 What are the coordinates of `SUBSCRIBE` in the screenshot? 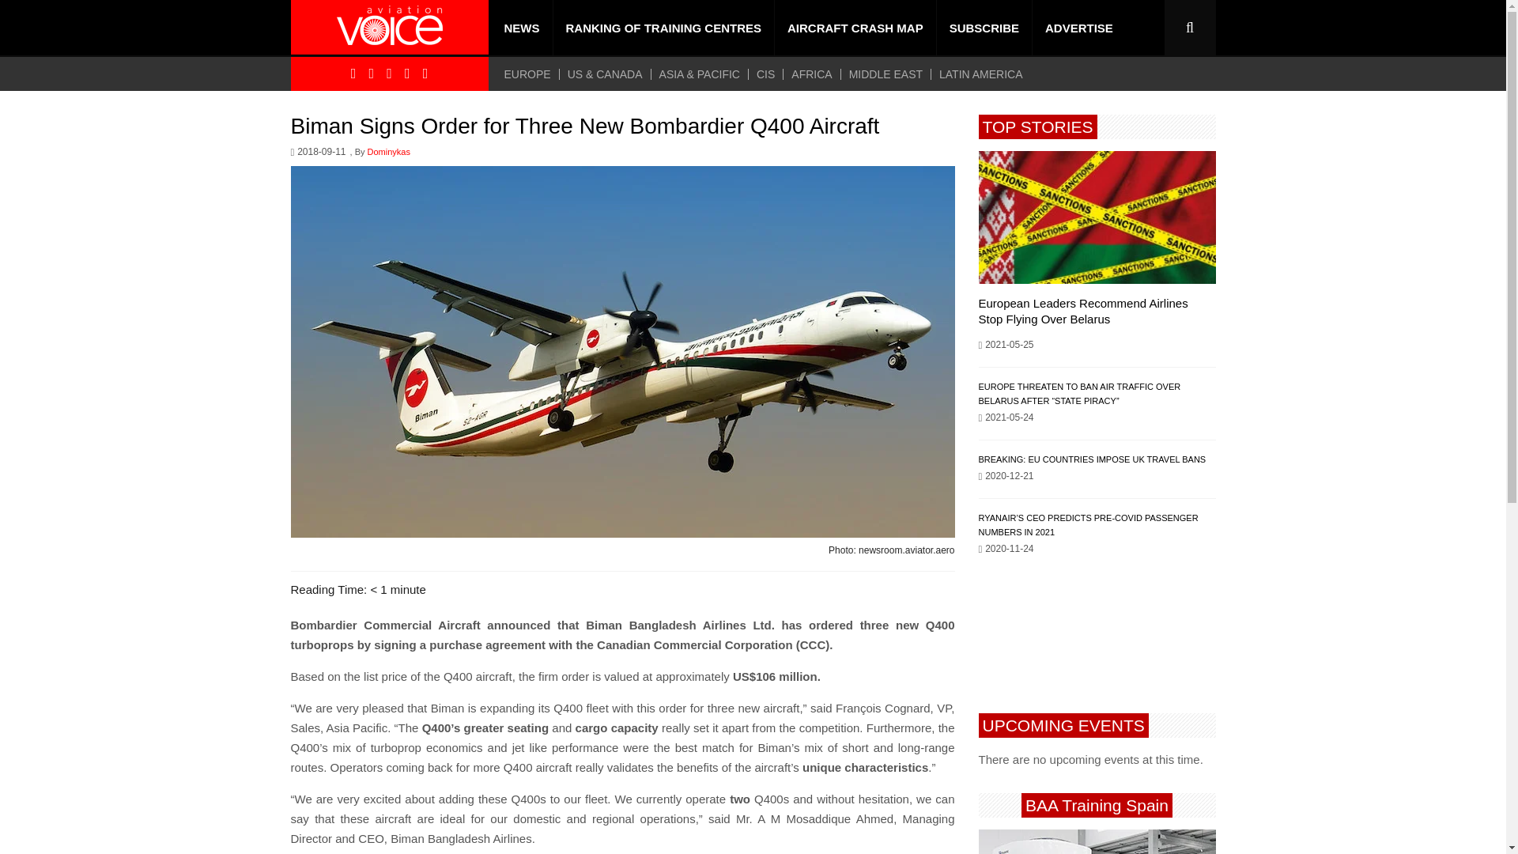 It's located at (984, 28).